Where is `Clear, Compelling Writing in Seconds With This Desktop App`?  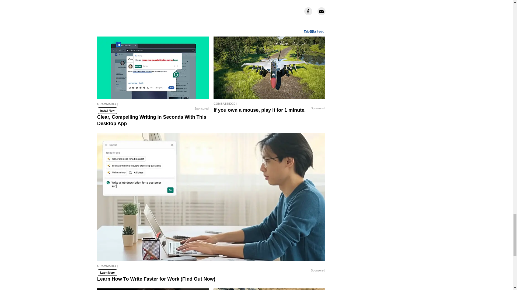 Clear, Compelling Writing in Seconds With This Desktop App is located at coordinates (153, 68).